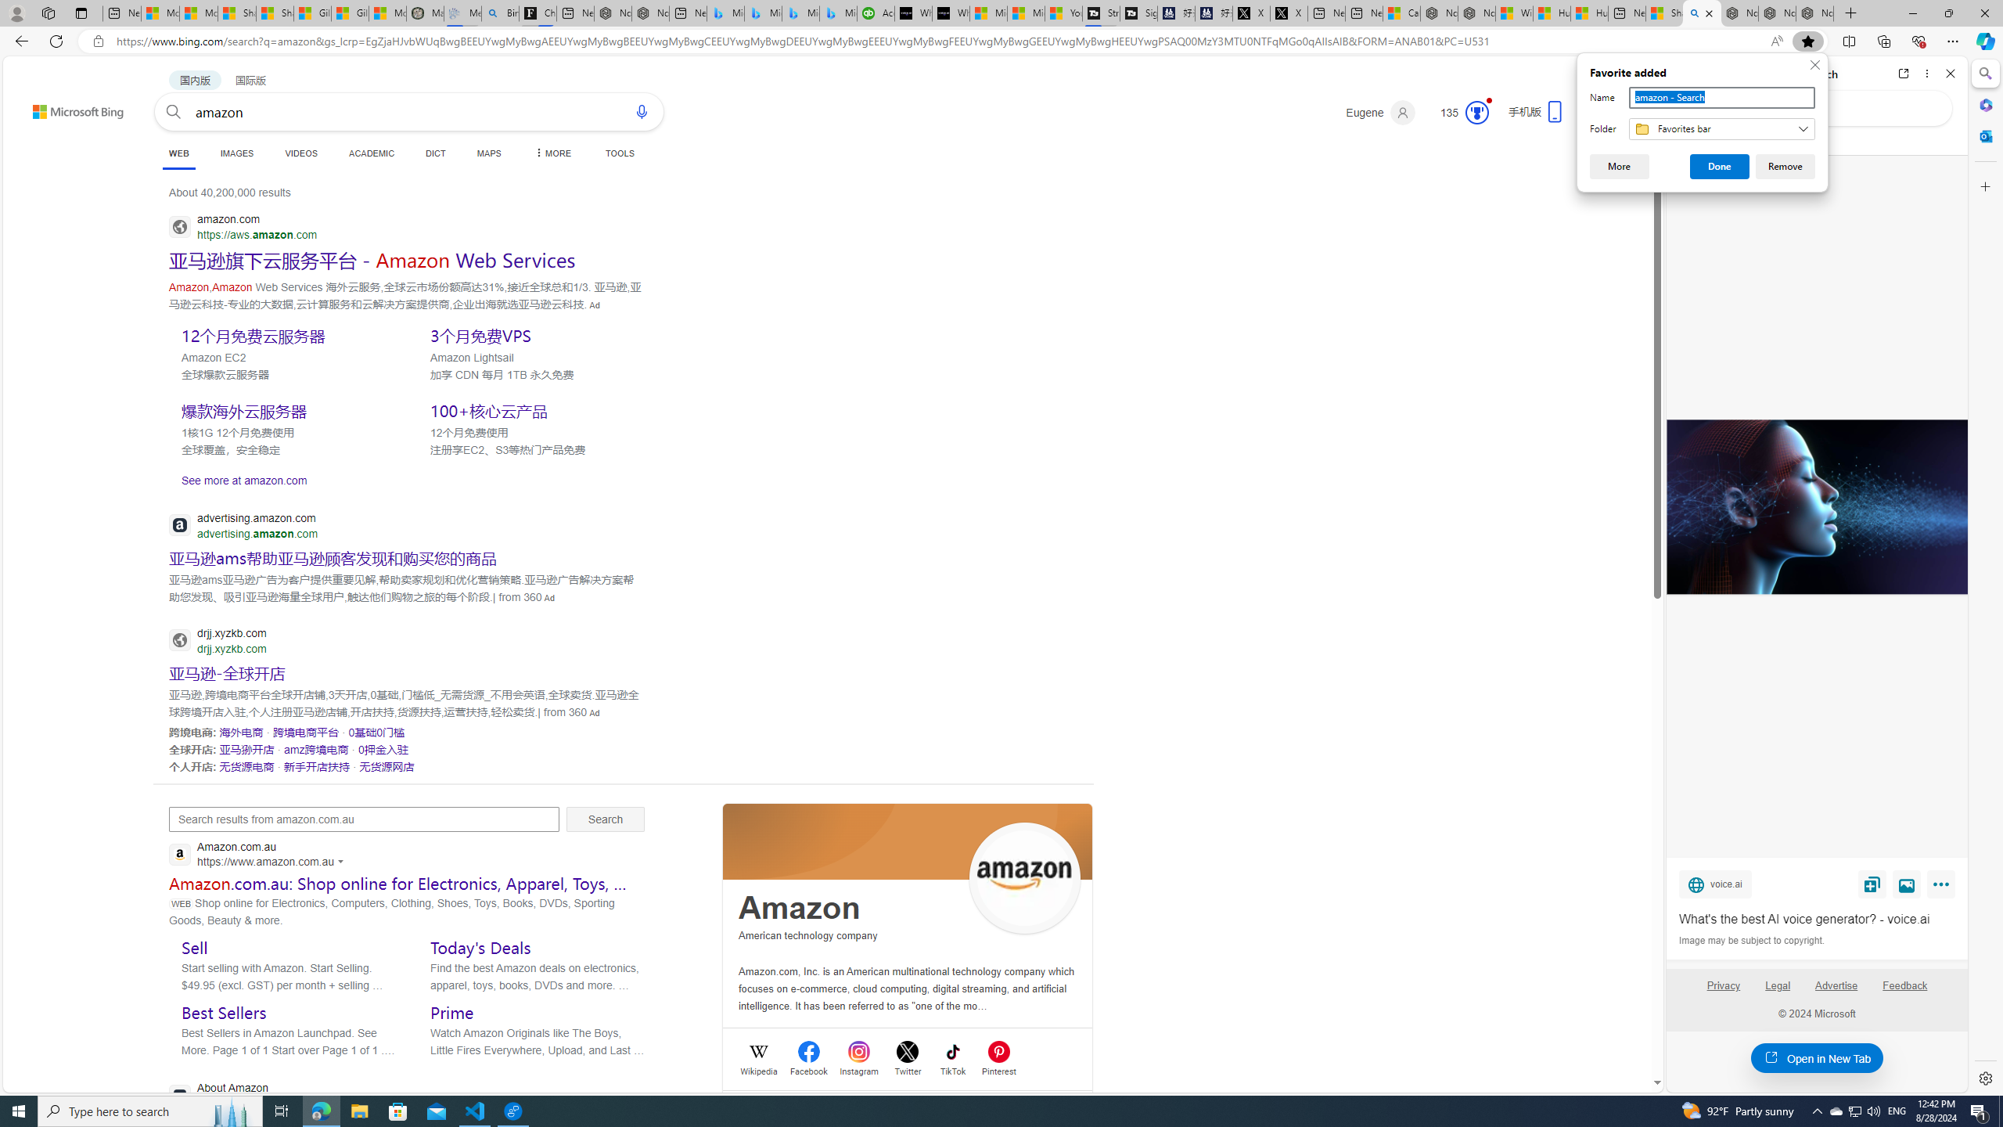 The image size is (2003, 1127). Describe the element at coordinates (383, 749) in the screenshot. I see `IMAGES` at that location.